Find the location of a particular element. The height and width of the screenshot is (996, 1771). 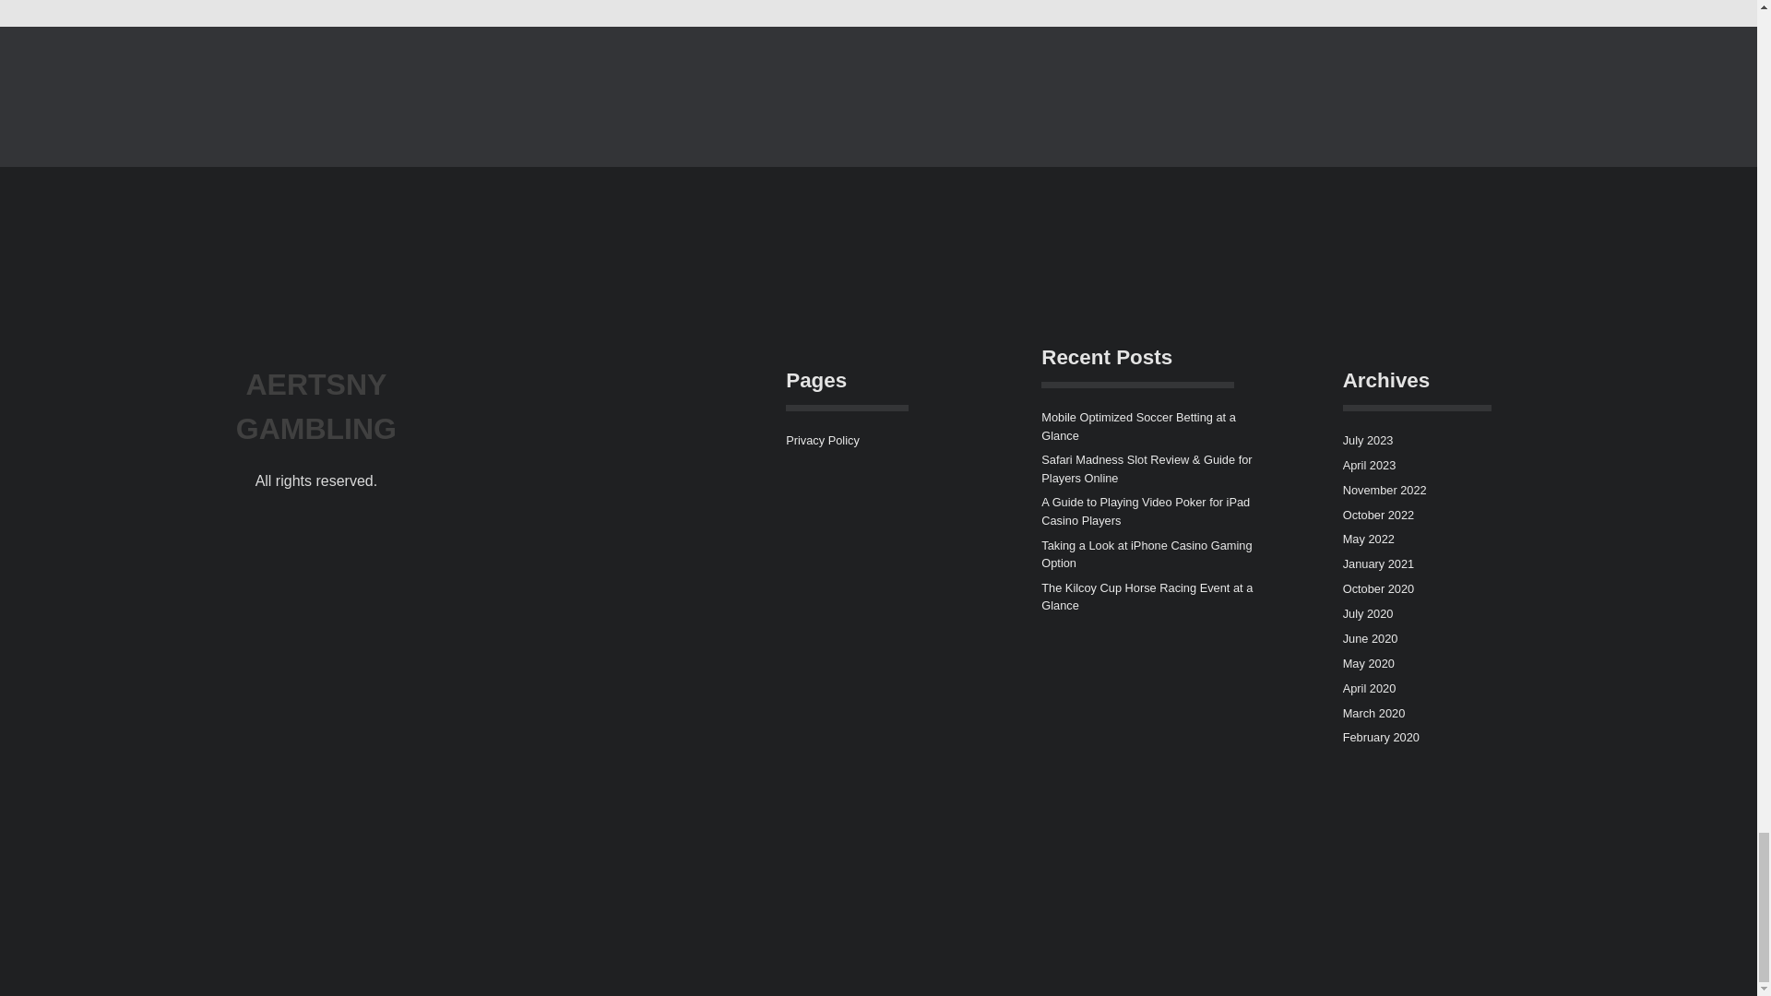

April 2023 is located at coordinates (1369, 465).